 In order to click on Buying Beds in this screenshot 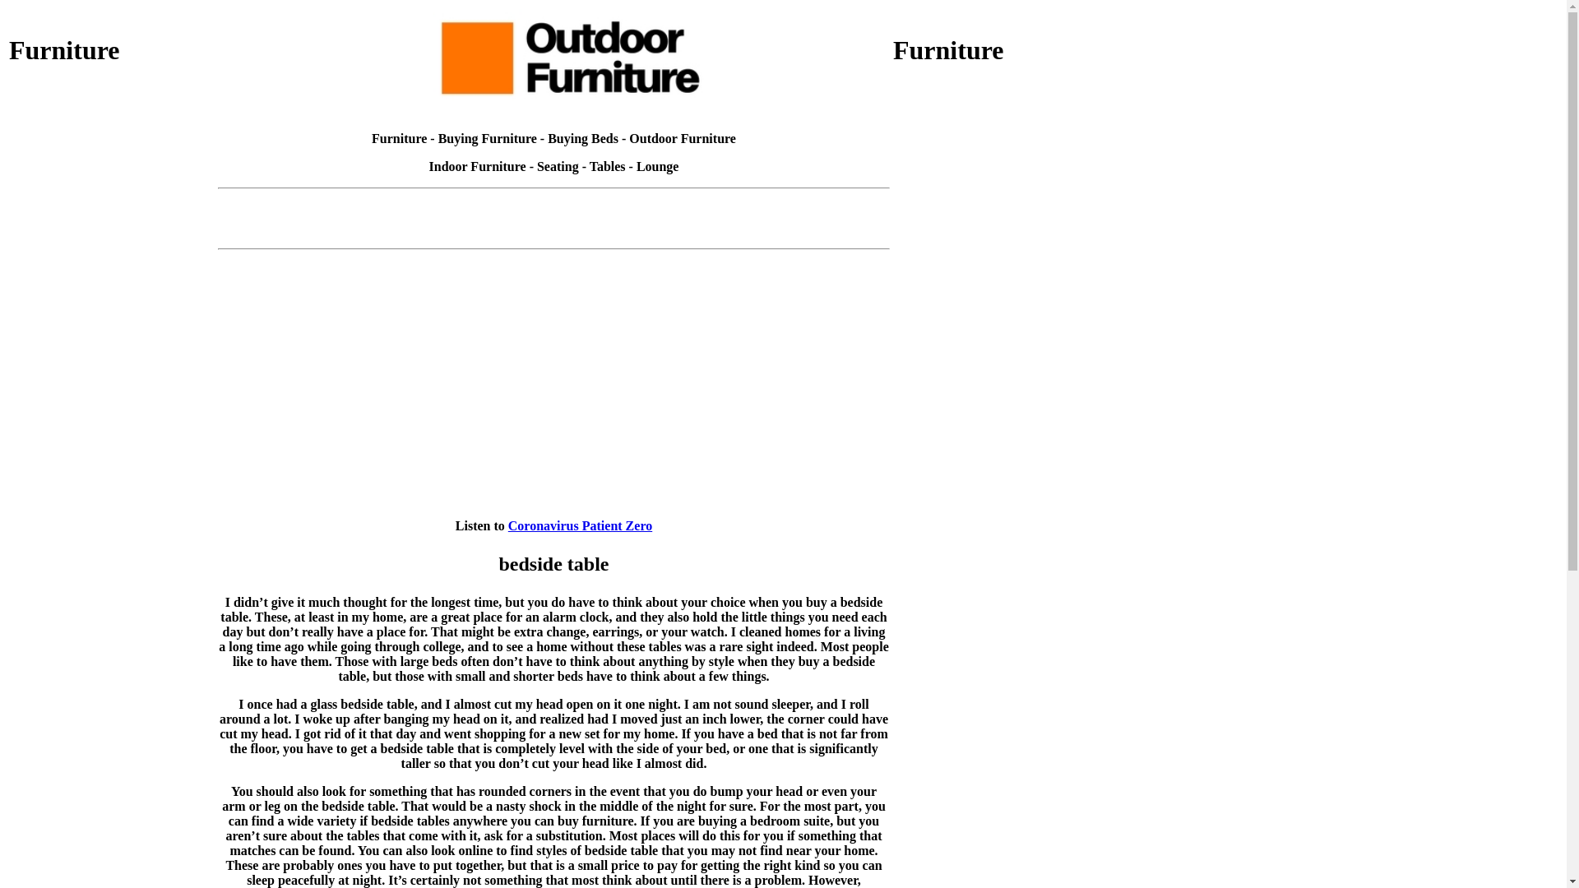, I will do `click(583, 138)`.